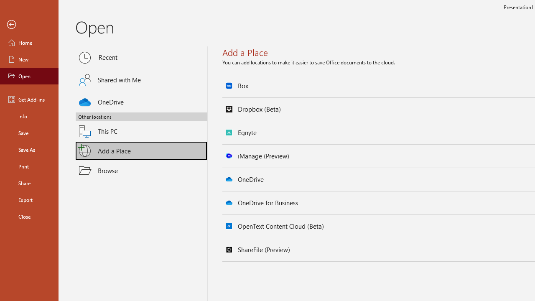  What do you see at coordinates (141, 126) in the screenshot?
I see `This PC` at bounding box center [141, 126].